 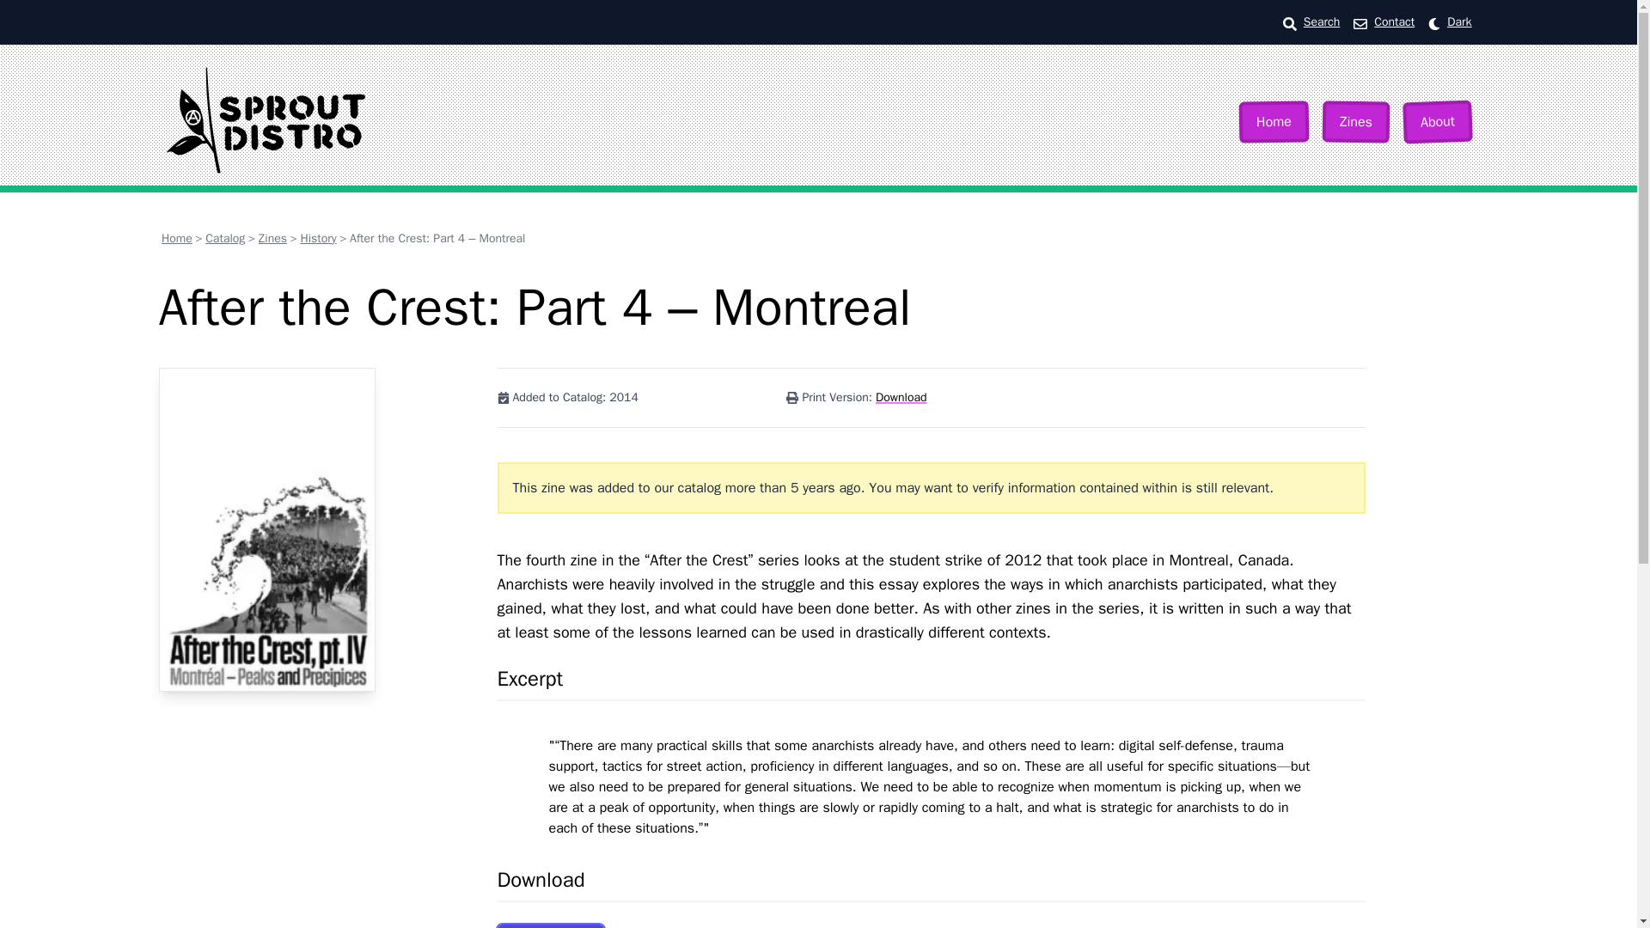 I want to click on Zines, so click(x=273, y=238).